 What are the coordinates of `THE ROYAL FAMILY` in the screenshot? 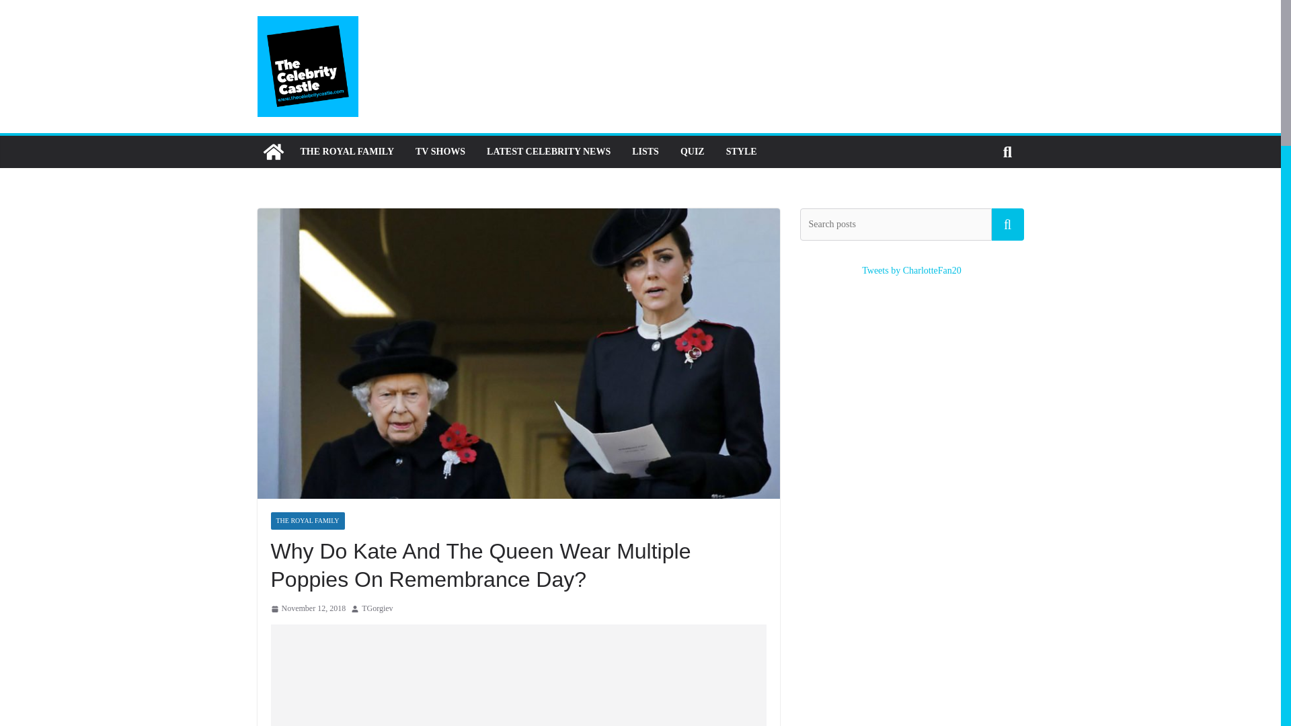 It's located at (346, 151).